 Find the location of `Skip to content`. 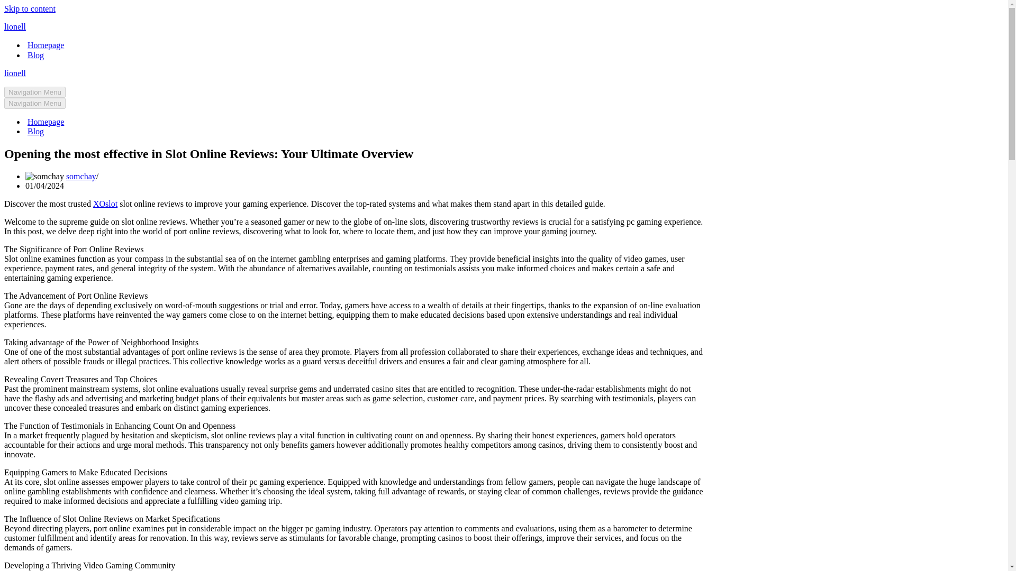

Skip to content is located at coordinates (30, 8).